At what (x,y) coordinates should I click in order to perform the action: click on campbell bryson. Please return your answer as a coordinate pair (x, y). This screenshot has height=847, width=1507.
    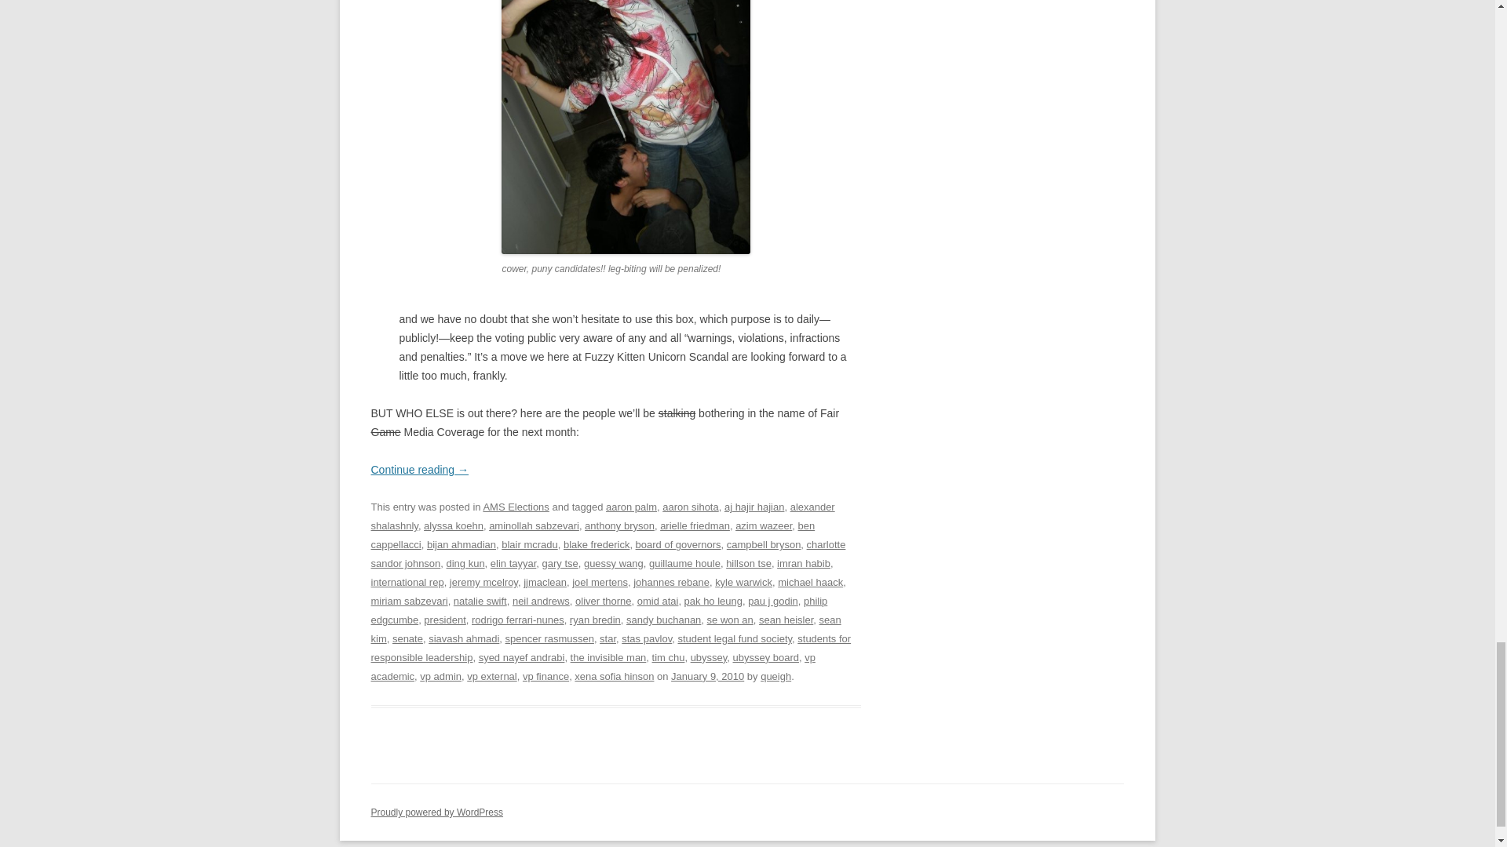
    Looking at the image, I should click on (764, 544).